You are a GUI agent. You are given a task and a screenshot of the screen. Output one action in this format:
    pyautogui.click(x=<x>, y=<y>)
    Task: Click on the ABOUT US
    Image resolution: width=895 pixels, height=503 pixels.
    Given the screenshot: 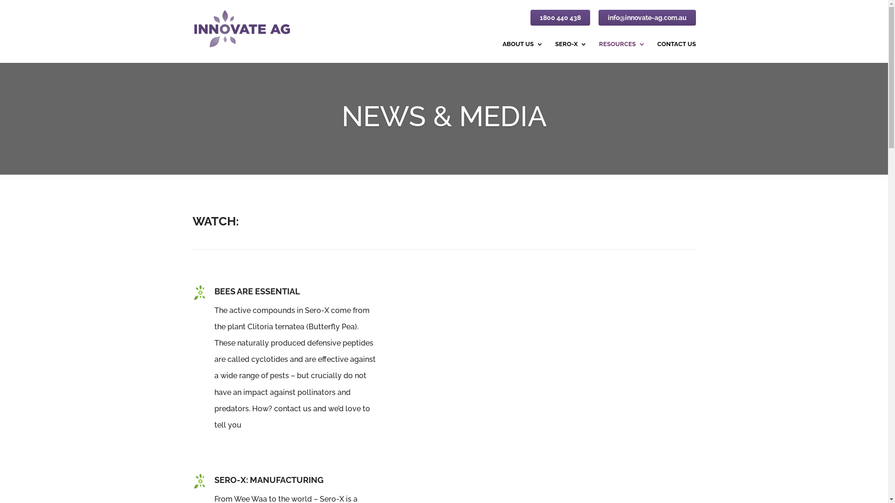 What is the action you would take?
    pyautogui.click(x=523, y=52)
    